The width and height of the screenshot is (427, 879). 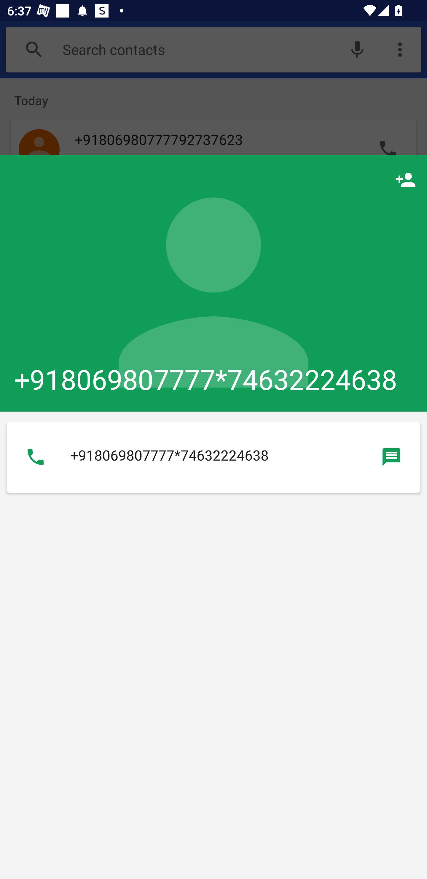 I want to click on Text +918069807777*74632224638, so click(x=391, y=457).